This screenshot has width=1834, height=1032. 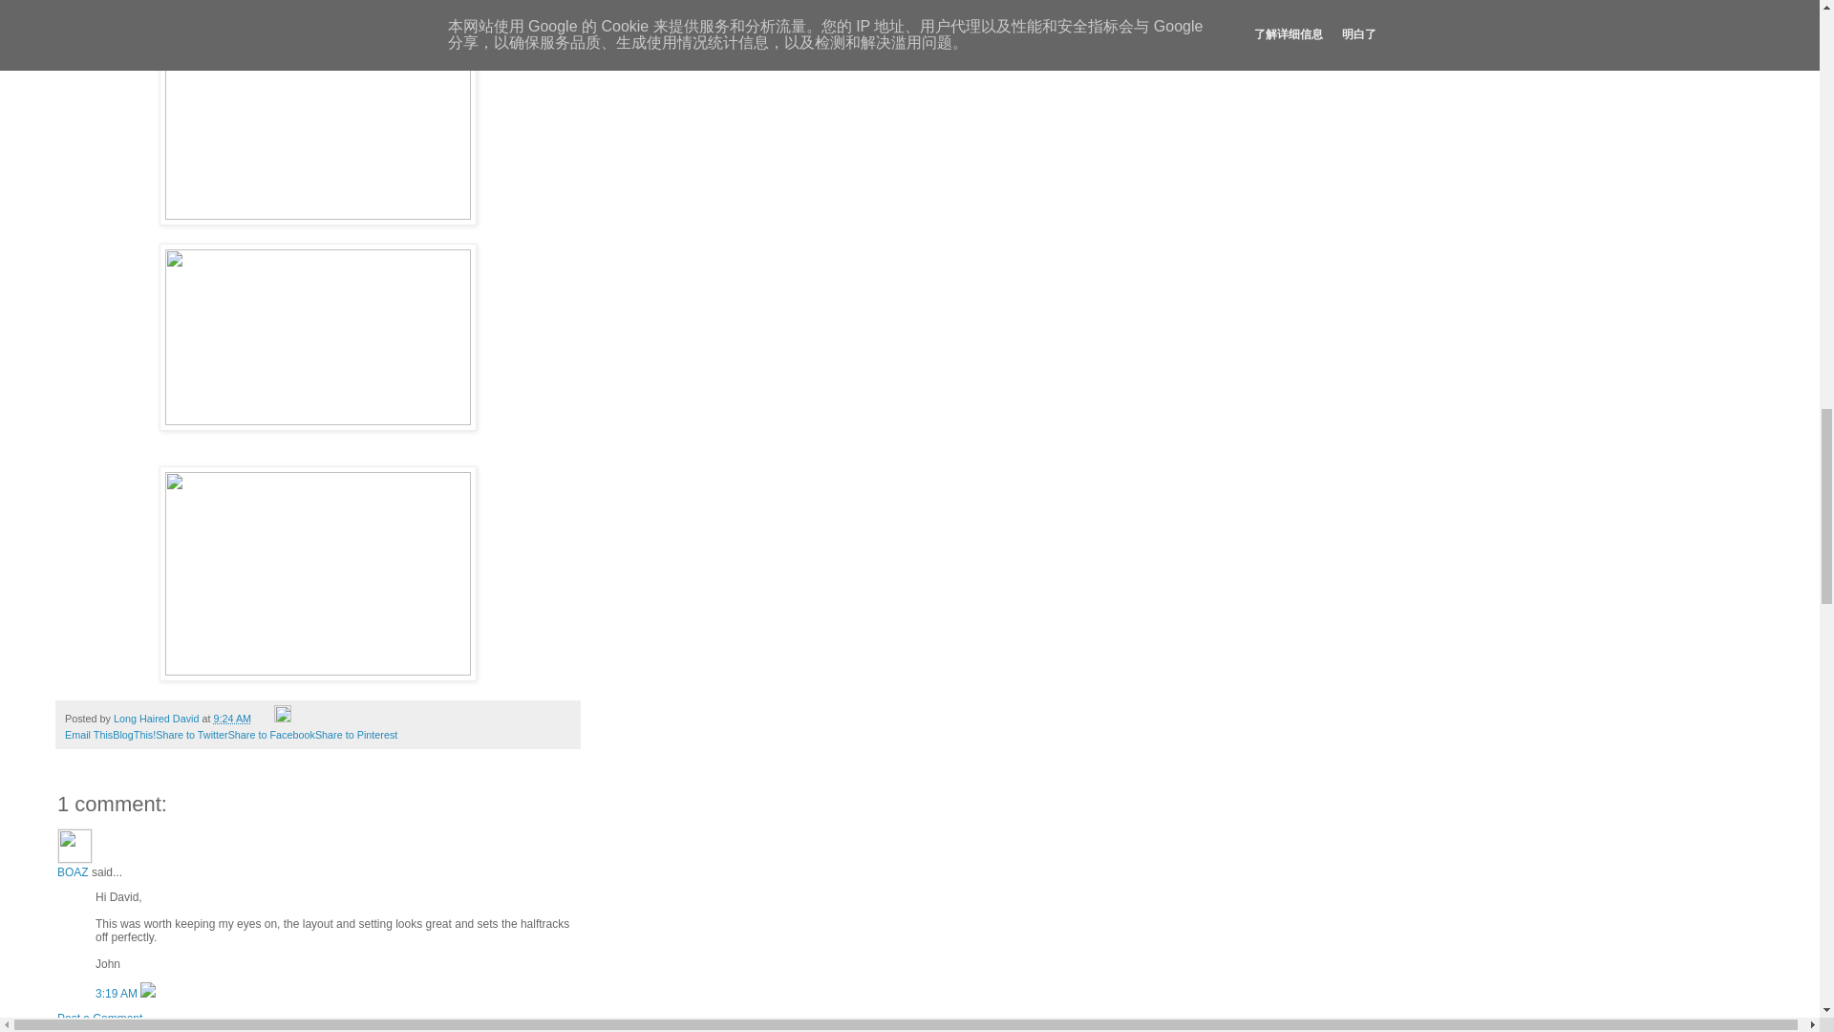 I want to click on 3:19 AM, so click(x=117, y=993).